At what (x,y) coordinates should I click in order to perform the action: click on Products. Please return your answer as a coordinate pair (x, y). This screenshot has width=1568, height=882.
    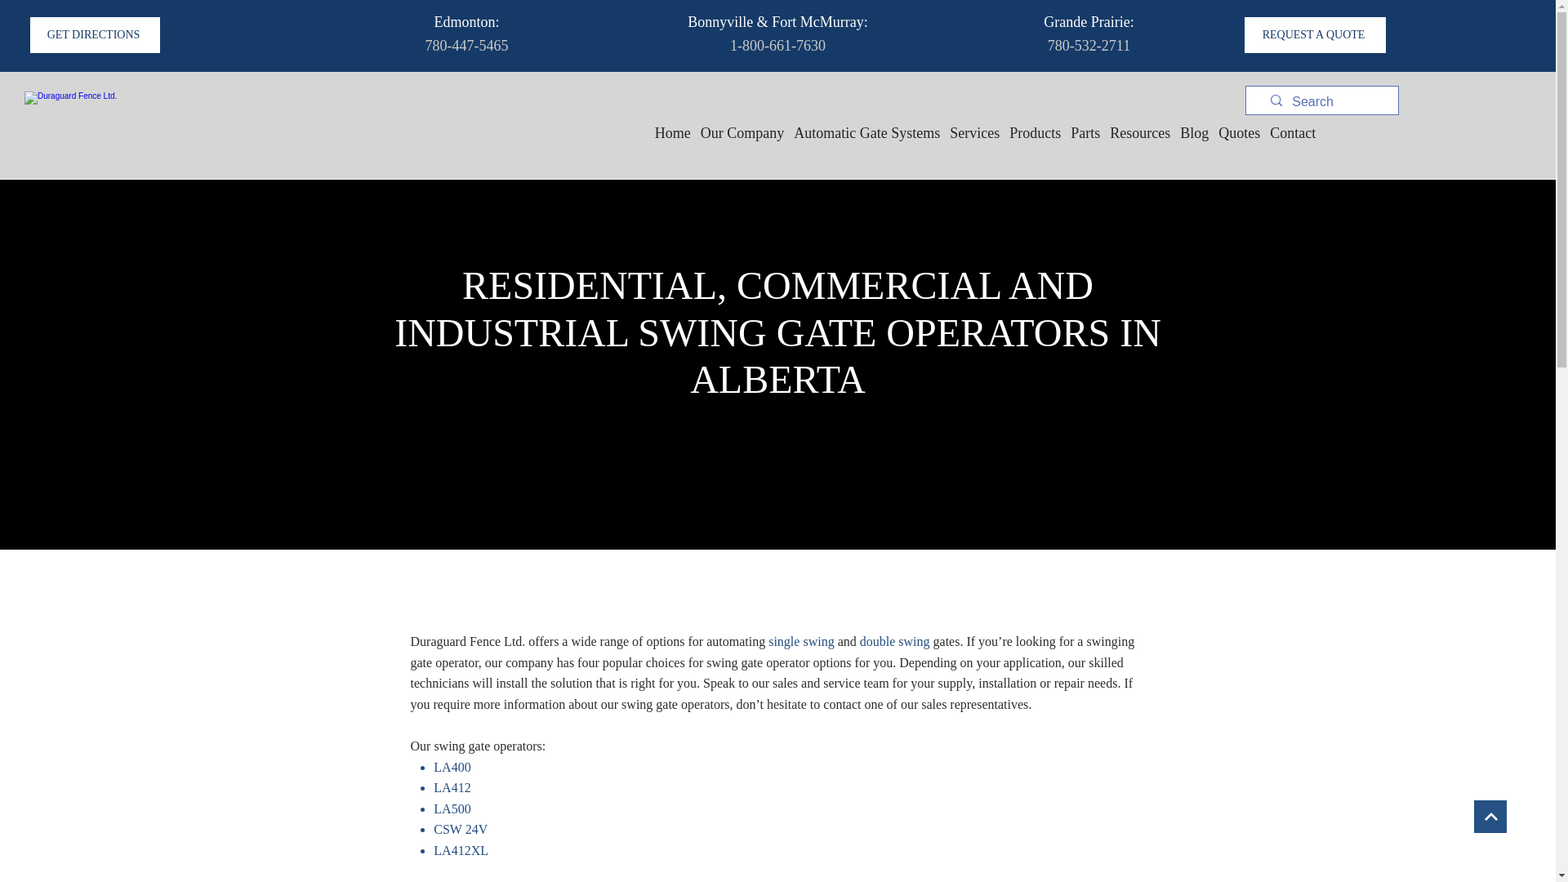
    Looking at the image, I should click on (1036, 134).